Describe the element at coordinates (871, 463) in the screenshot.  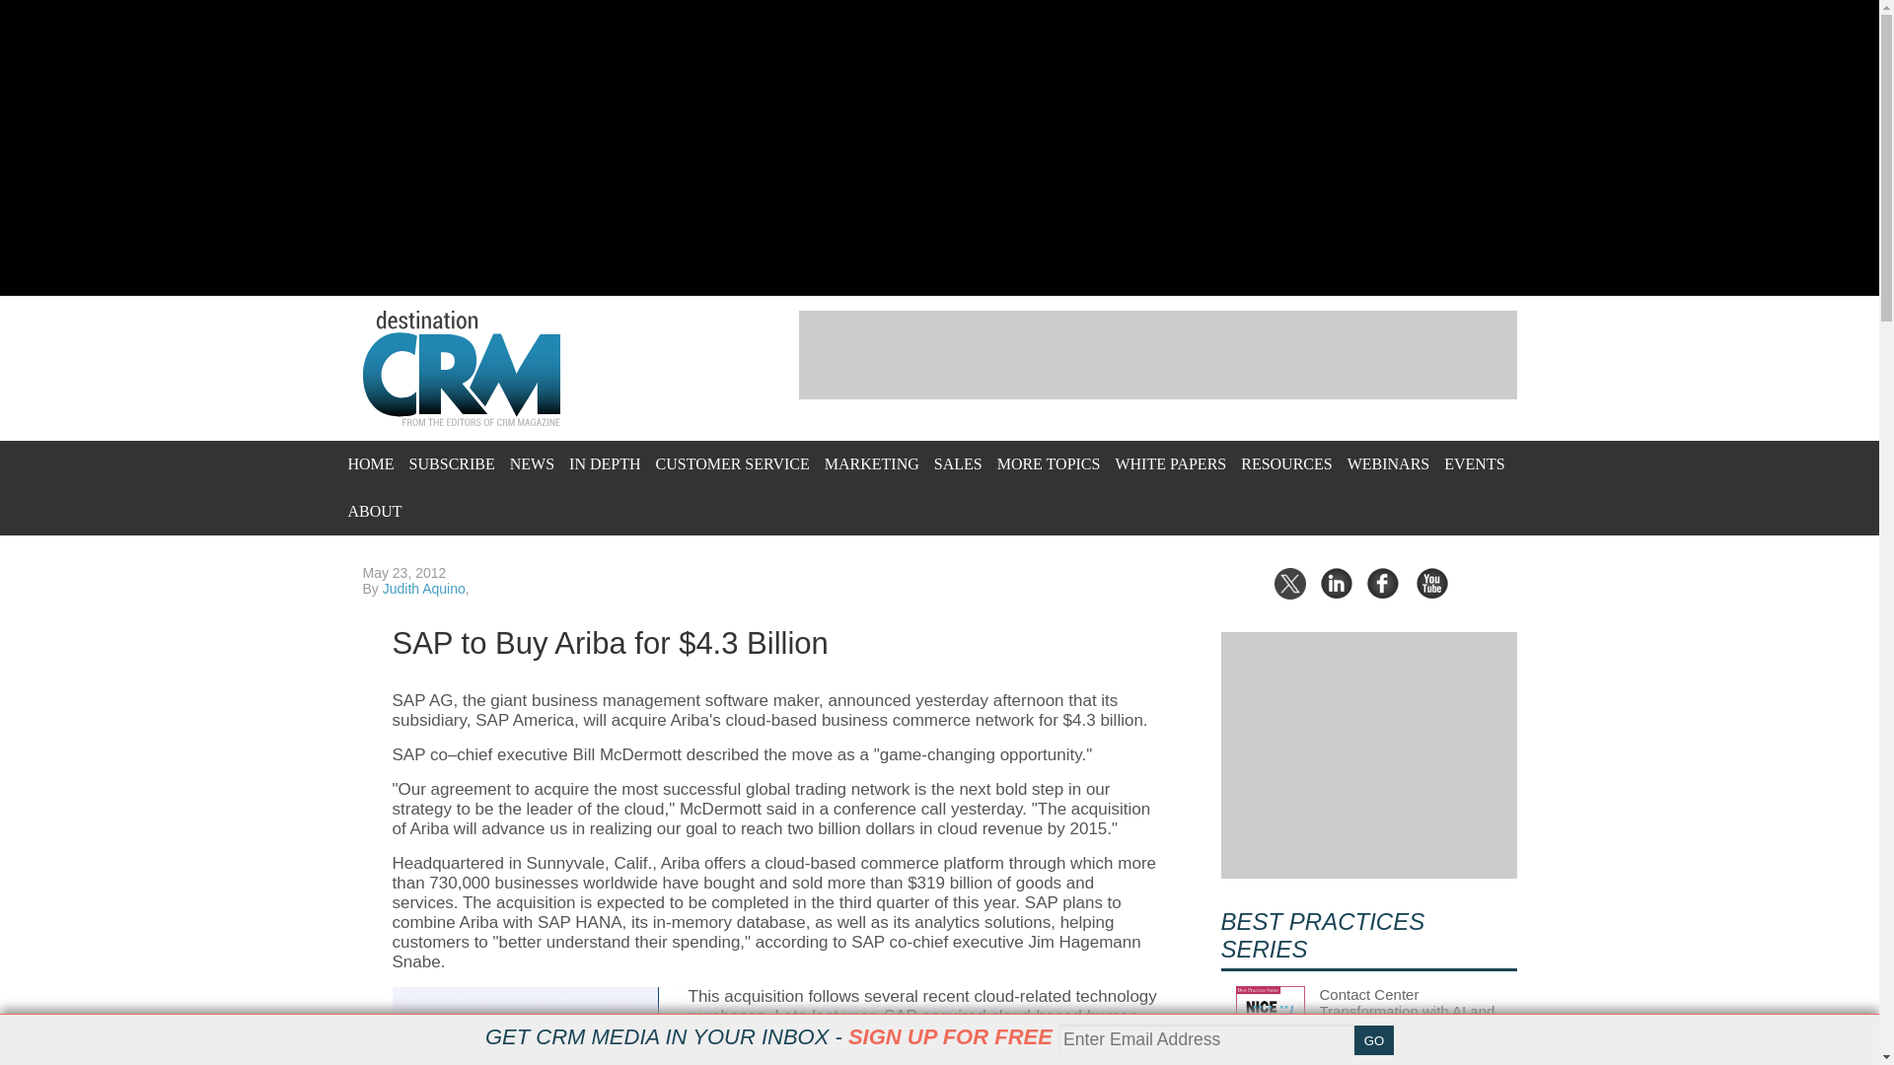
I see `MARKETING` at that location.